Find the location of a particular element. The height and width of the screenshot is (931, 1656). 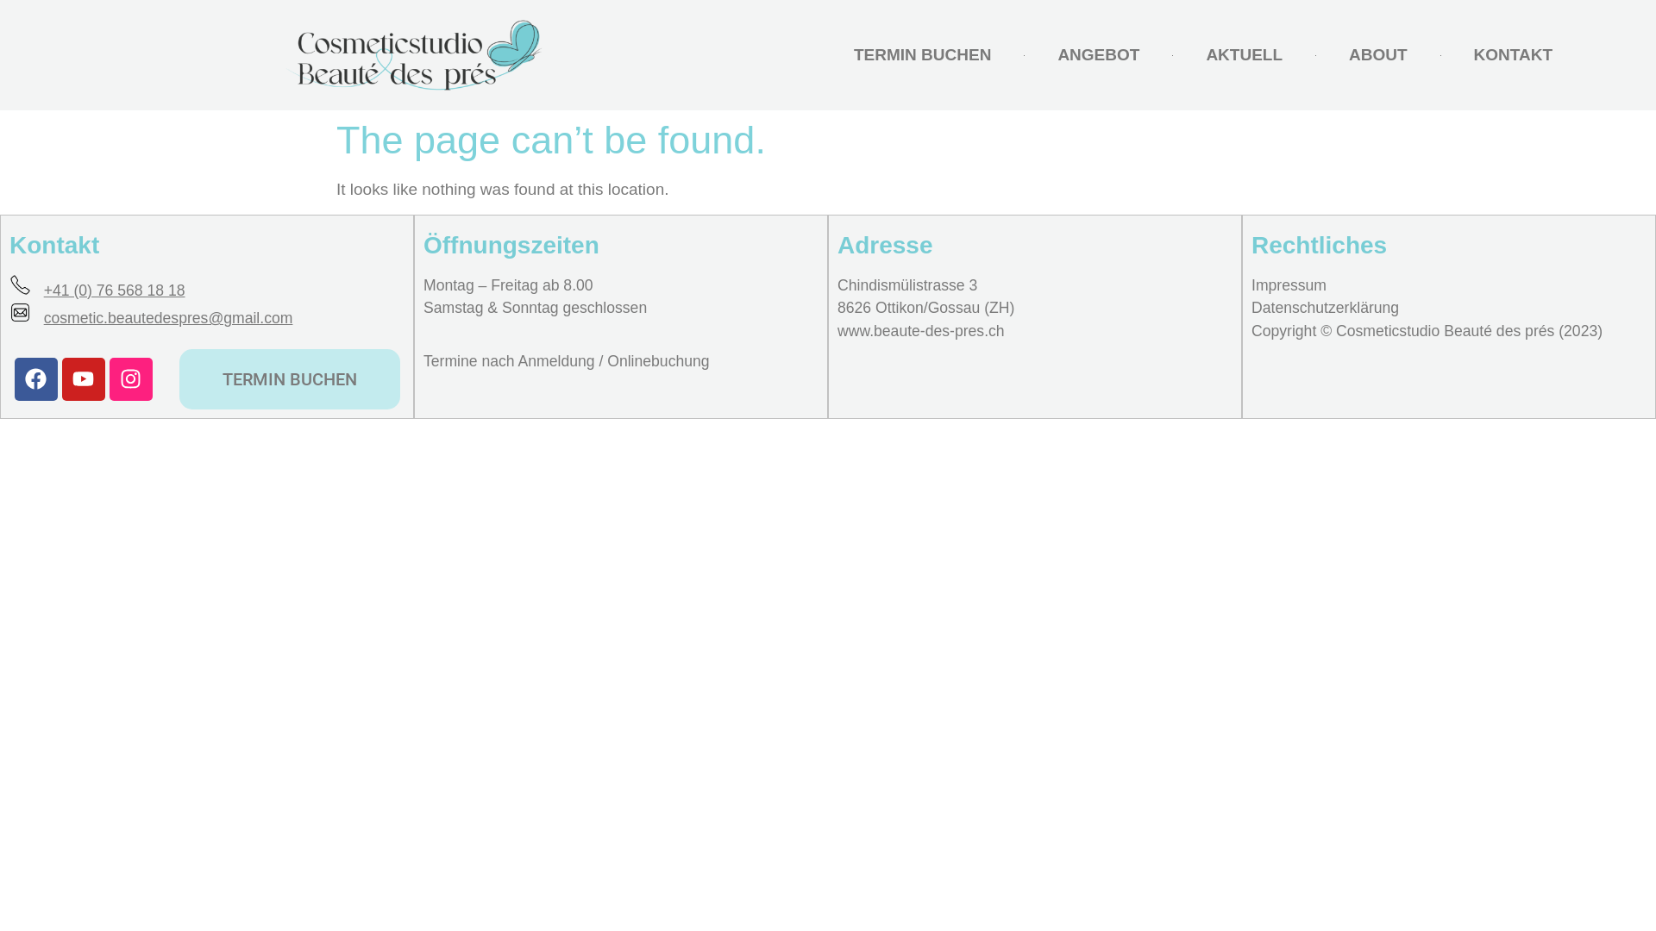

TERMIN BUCHEN is located at coordinates (923, 55).